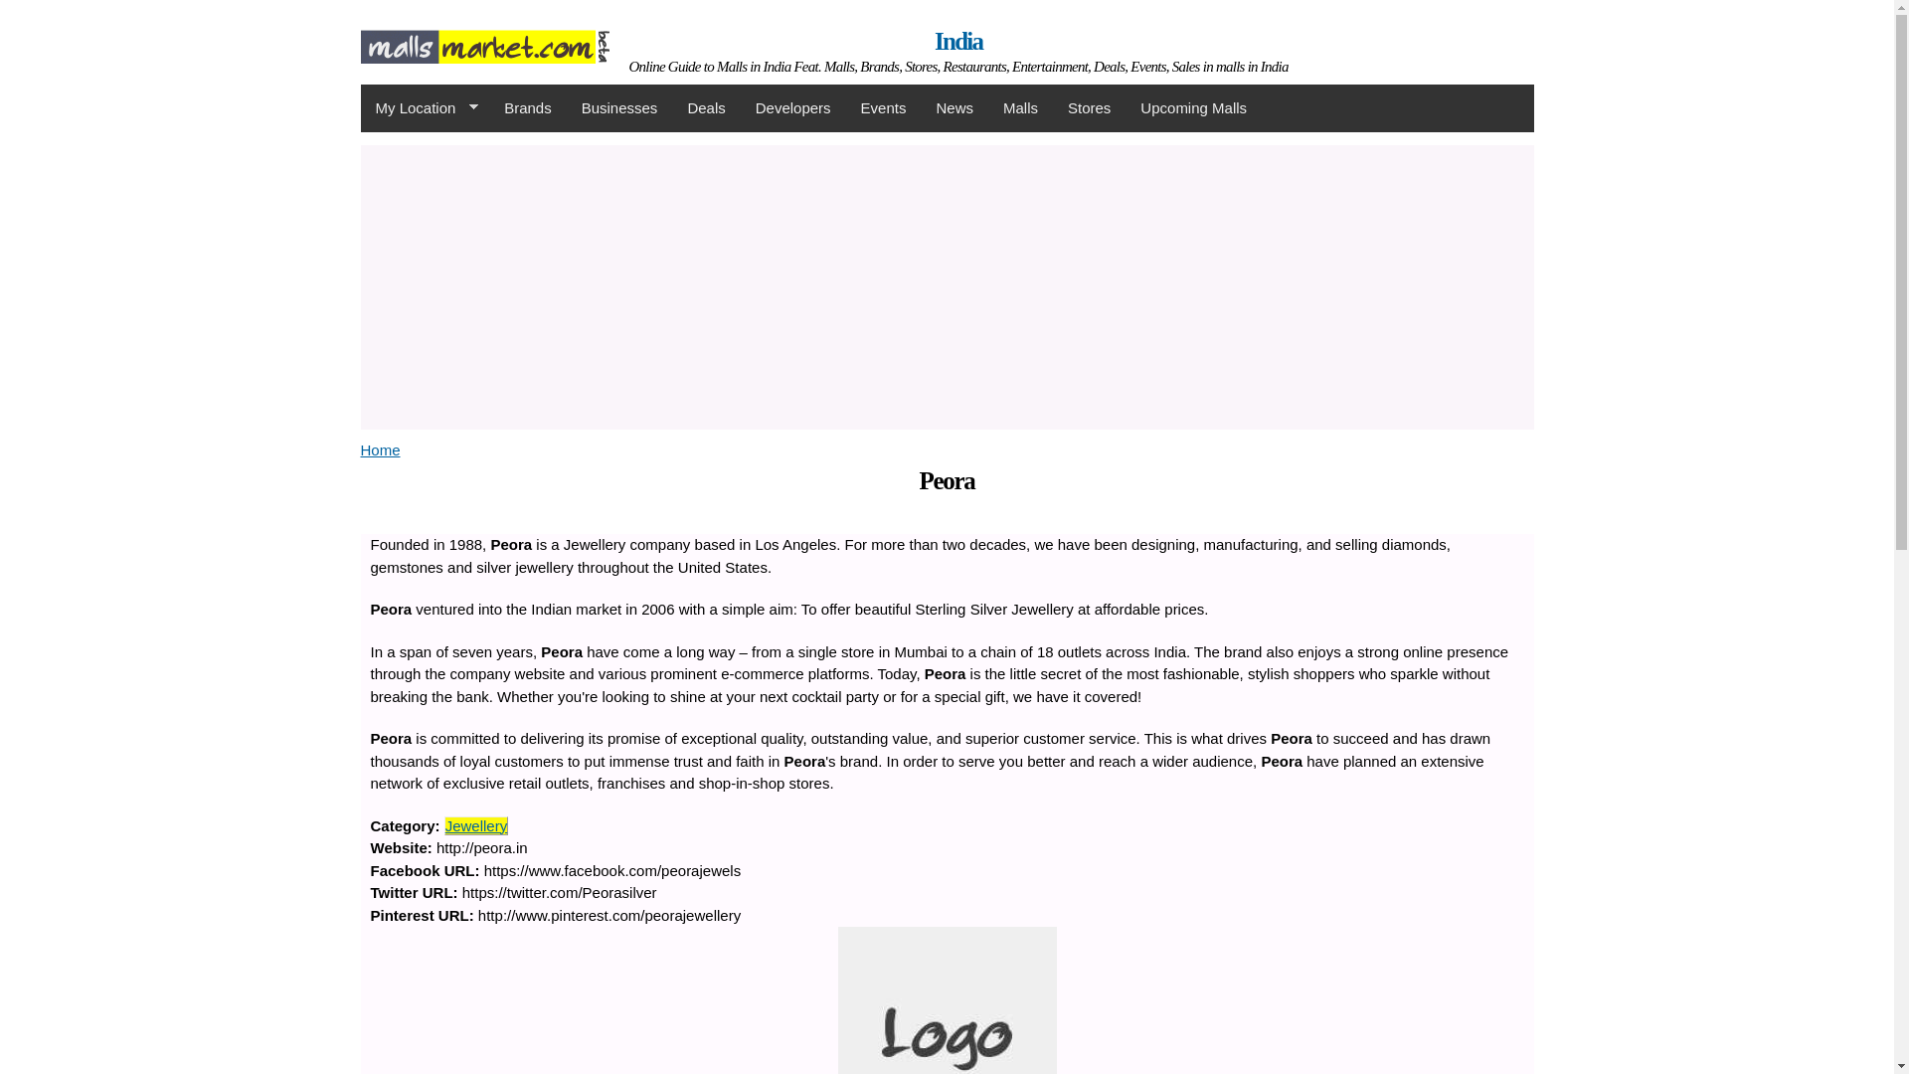 The image size is (1909, 1074). Describe the element at coordinates (380, 449) in the screenshot. I see `Home` at that location.